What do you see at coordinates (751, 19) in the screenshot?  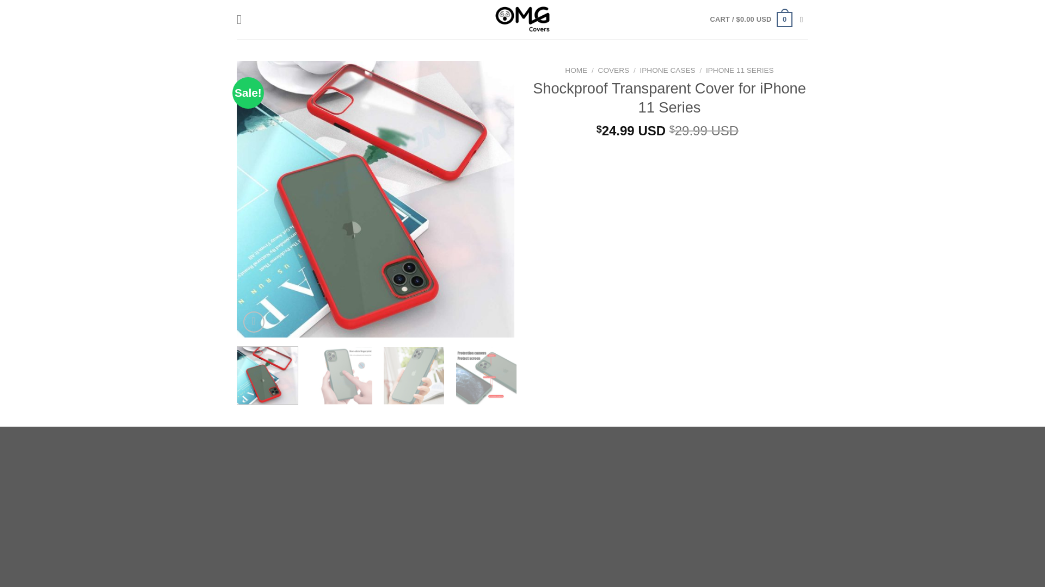 I see `Cart` at bounding box center [751, 19].